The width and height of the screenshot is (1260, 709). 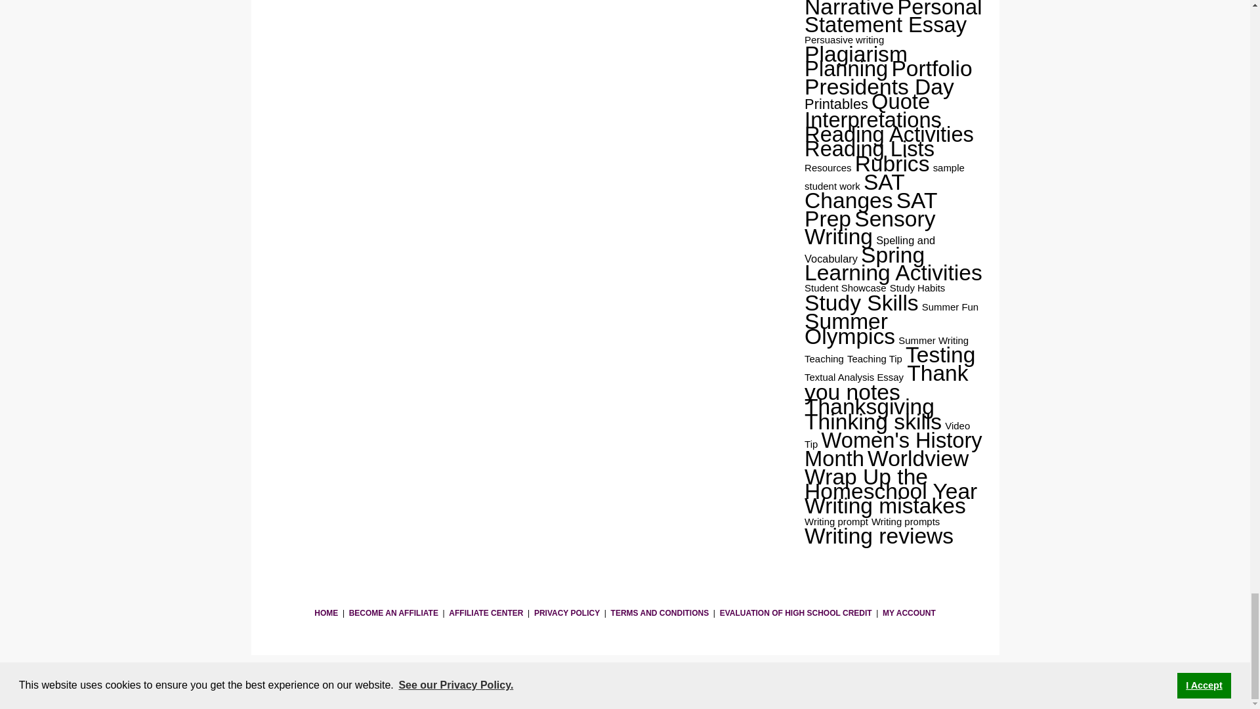 What do you see at coordinates (325, 612) in the screenshot?
I see `HOME` at bounding box center [325, 612].